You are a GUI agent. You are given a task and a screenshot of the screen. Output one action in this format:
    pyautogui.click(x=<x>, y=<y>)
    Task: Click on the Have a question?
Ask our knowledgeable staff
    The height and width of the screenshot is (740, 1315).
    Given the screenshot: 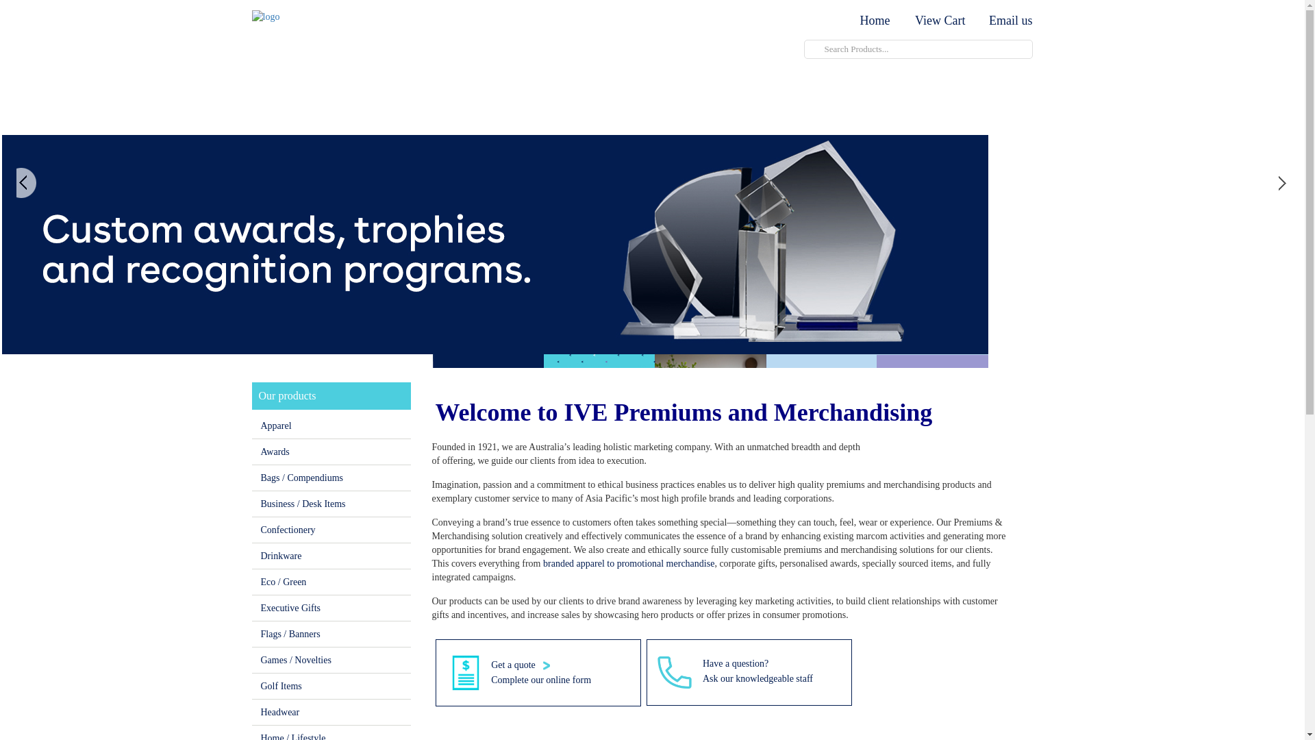 What is the action you would take?
    pyautogui.click(x=757, y=671)
    